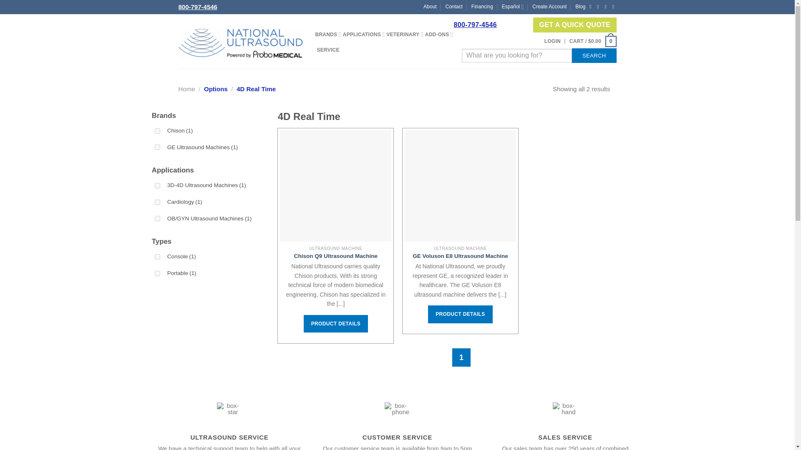 This screenshot has width=801, height=450. I want to click on National Ultrasound, so click(240, 43).